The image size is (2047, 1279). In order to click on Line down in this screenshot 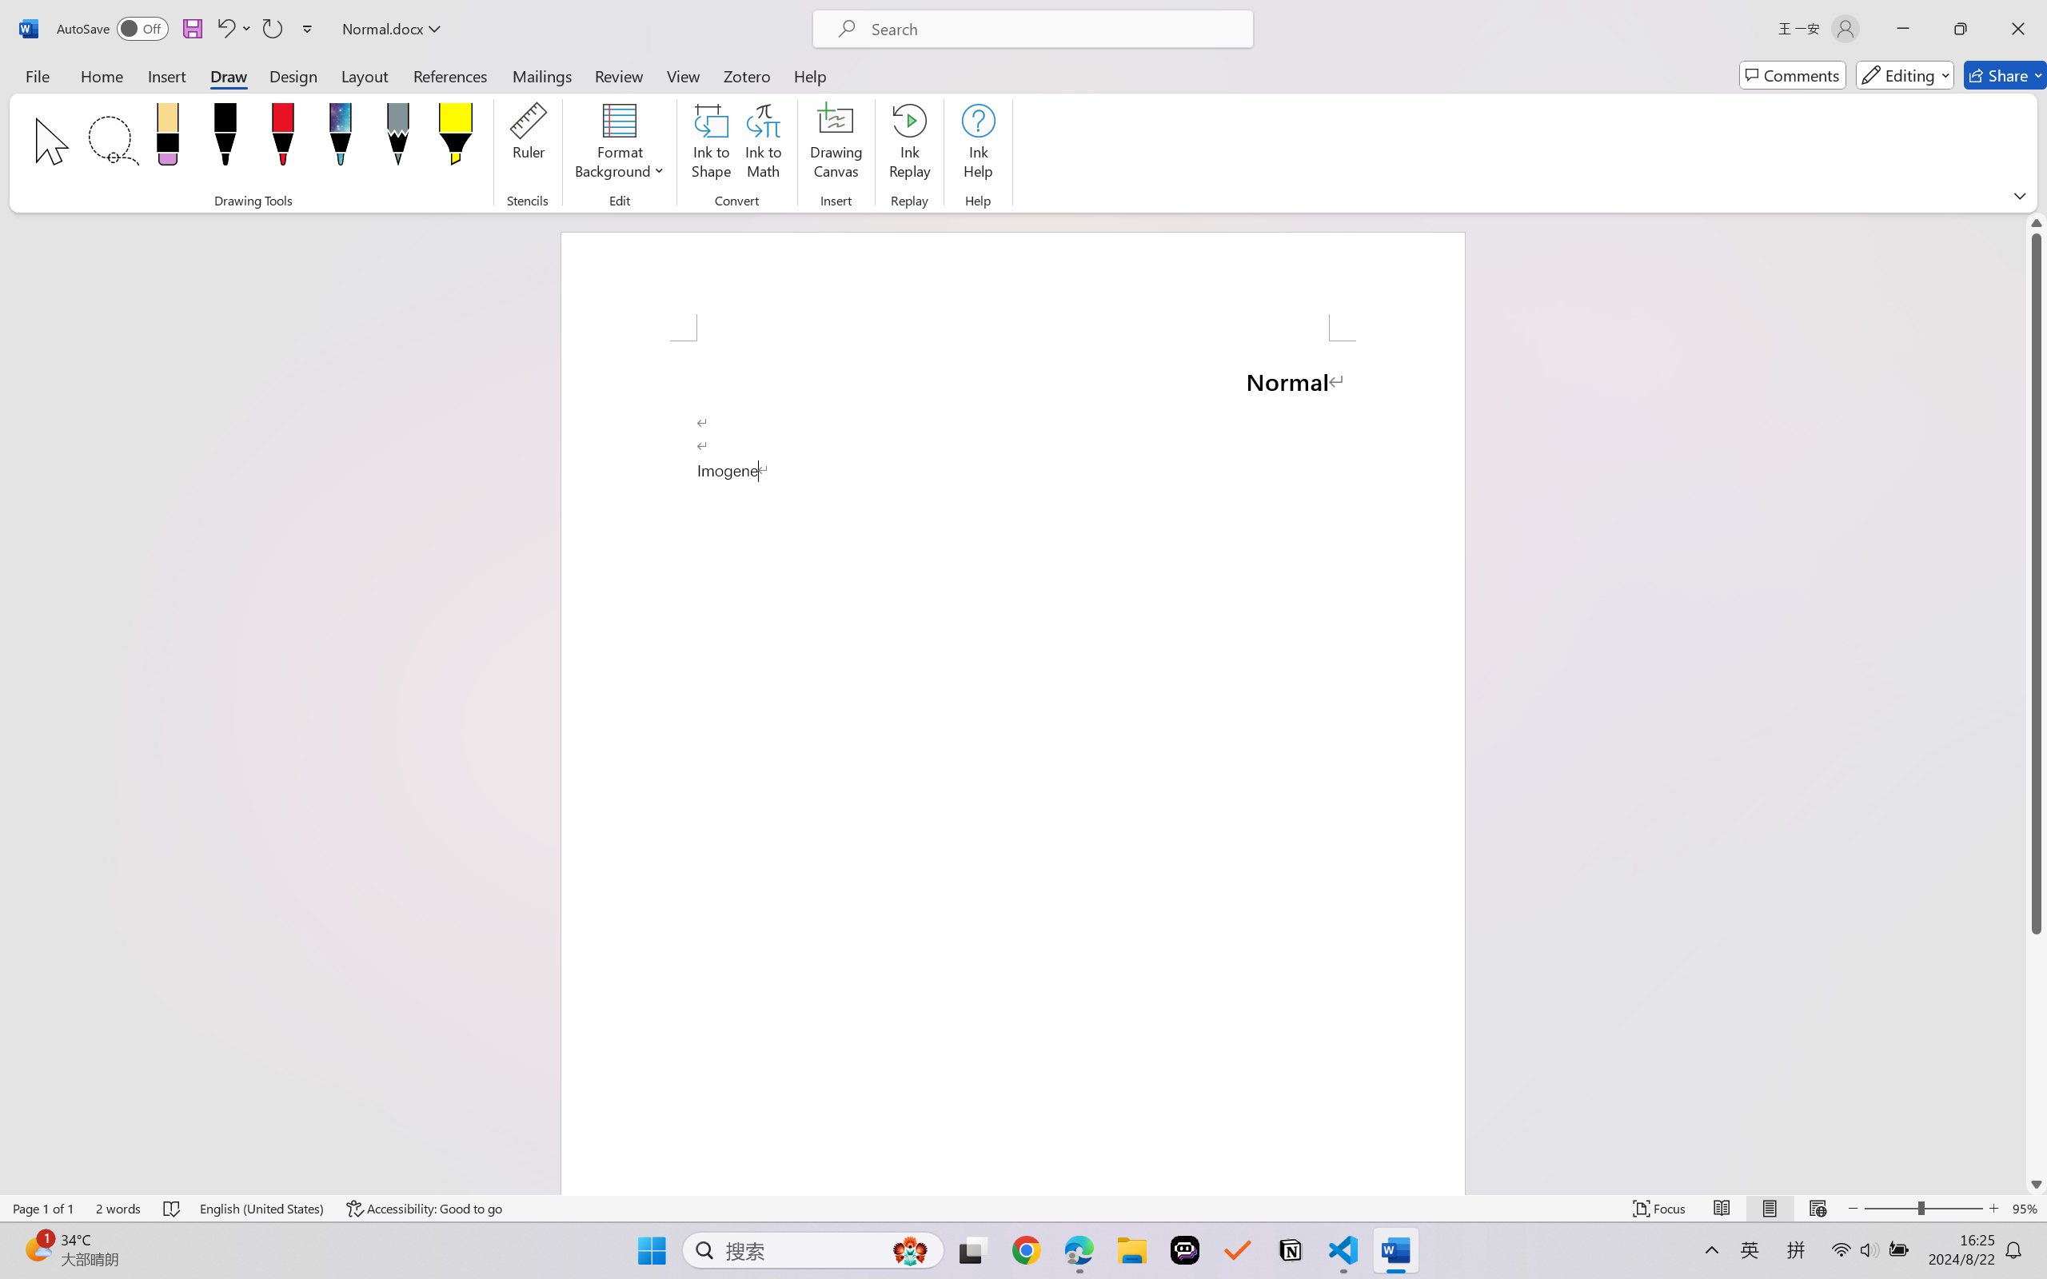, I will do `click(2037, 1184)`.